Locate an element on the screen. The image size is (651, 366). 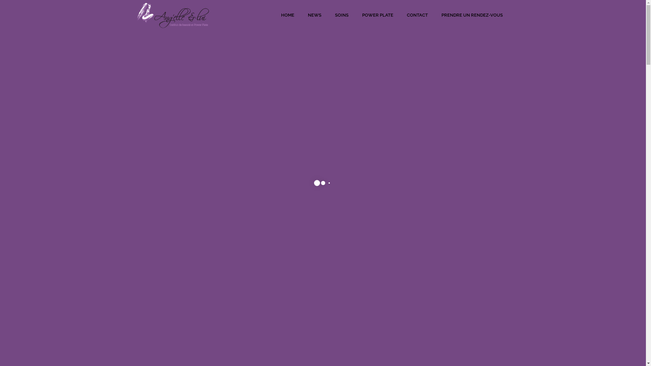
POWER PLATE is located at coordinates (378, 15).